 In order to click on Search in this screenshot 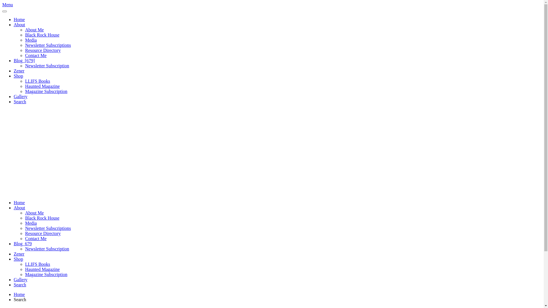, I will do `click(20, 285)`.